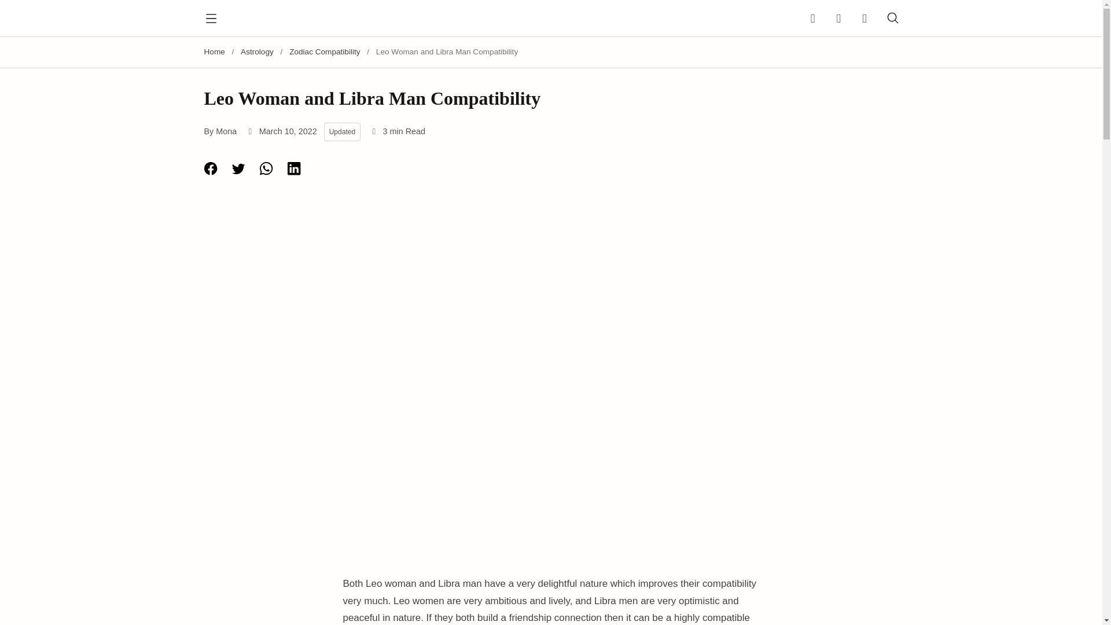 The width and height of the screenshot is (1111, 625). I want to click on VedicFeed on Twitter, so click(861, 19).